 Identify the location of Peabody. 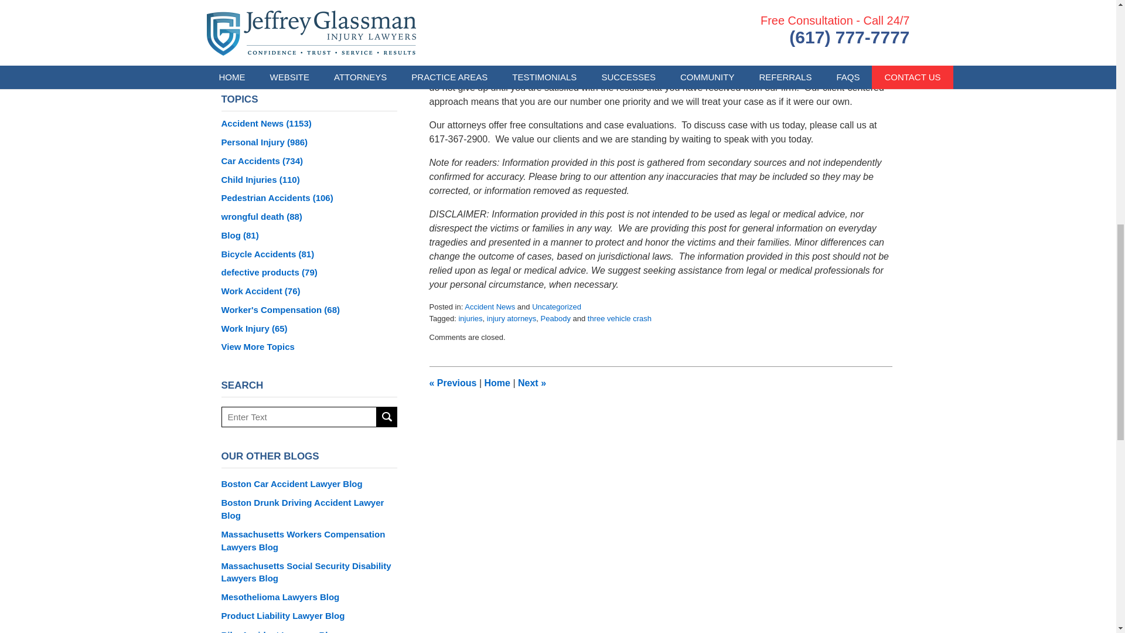
(555, 318).